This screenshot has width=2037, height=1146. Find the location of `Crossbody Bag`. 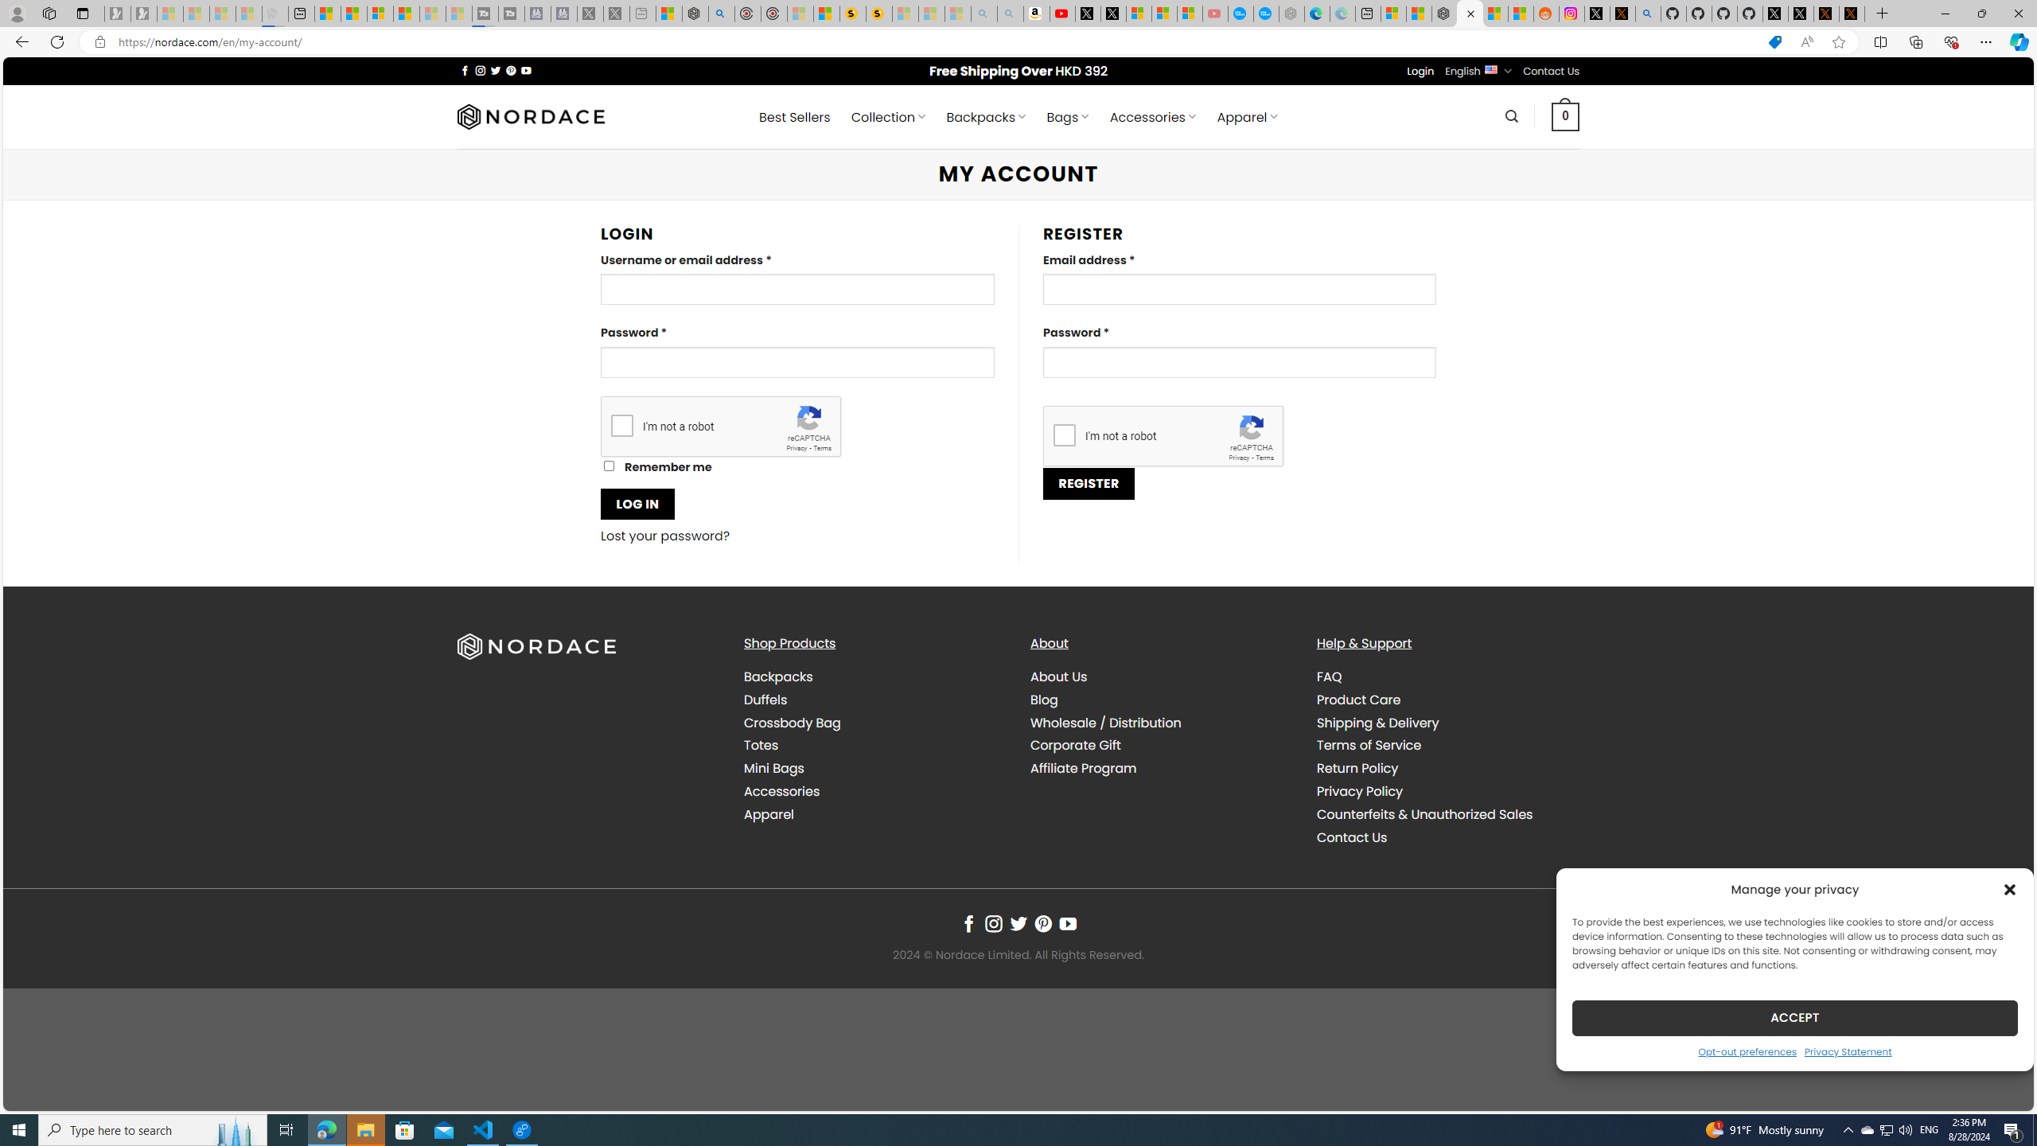

Crossbody Bag is located at coordinates (874, 723).